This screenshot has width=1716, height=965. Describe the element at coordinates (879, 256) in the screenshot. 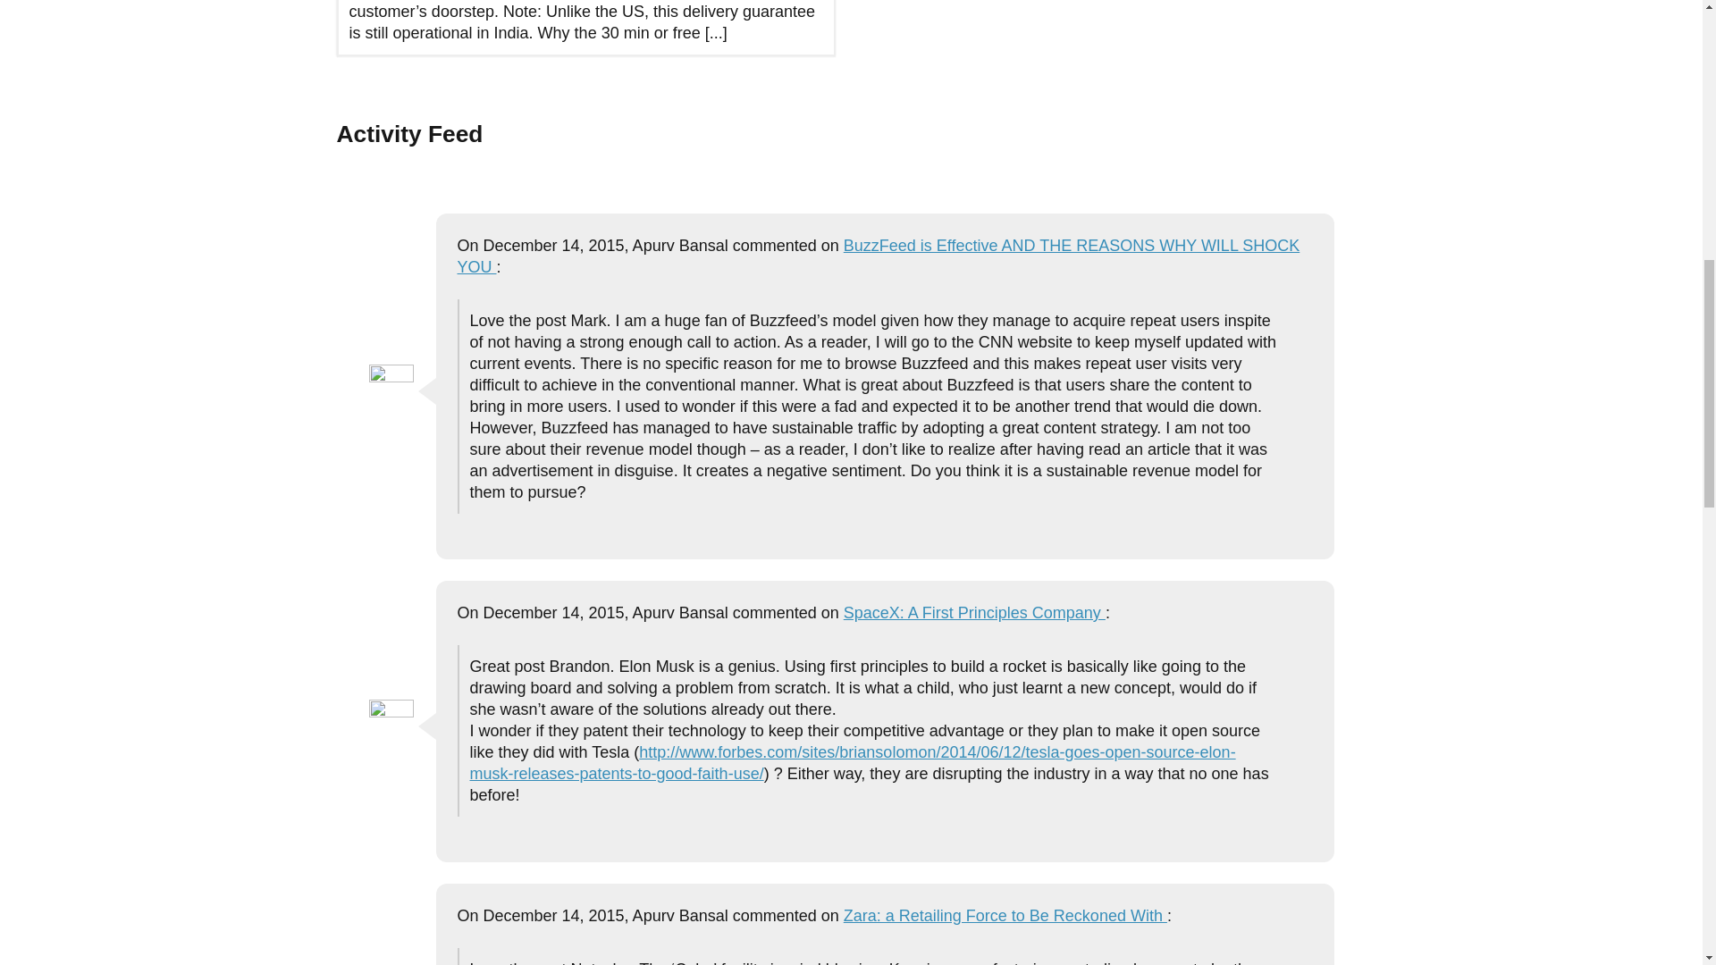

I see `BuzzFeed is Effective AND THE REASONS WHY WILL SHOCK YOU` at that location.